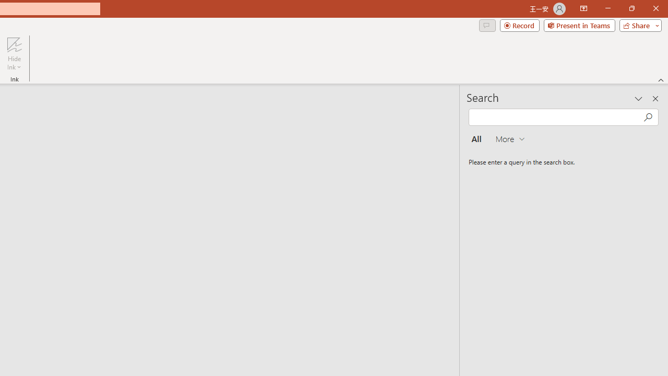 The width and height of the screenshot is (668, 376). Describe the element at coordinates (14, 53) in the screenshot. I see `Hide Ink` at that location.